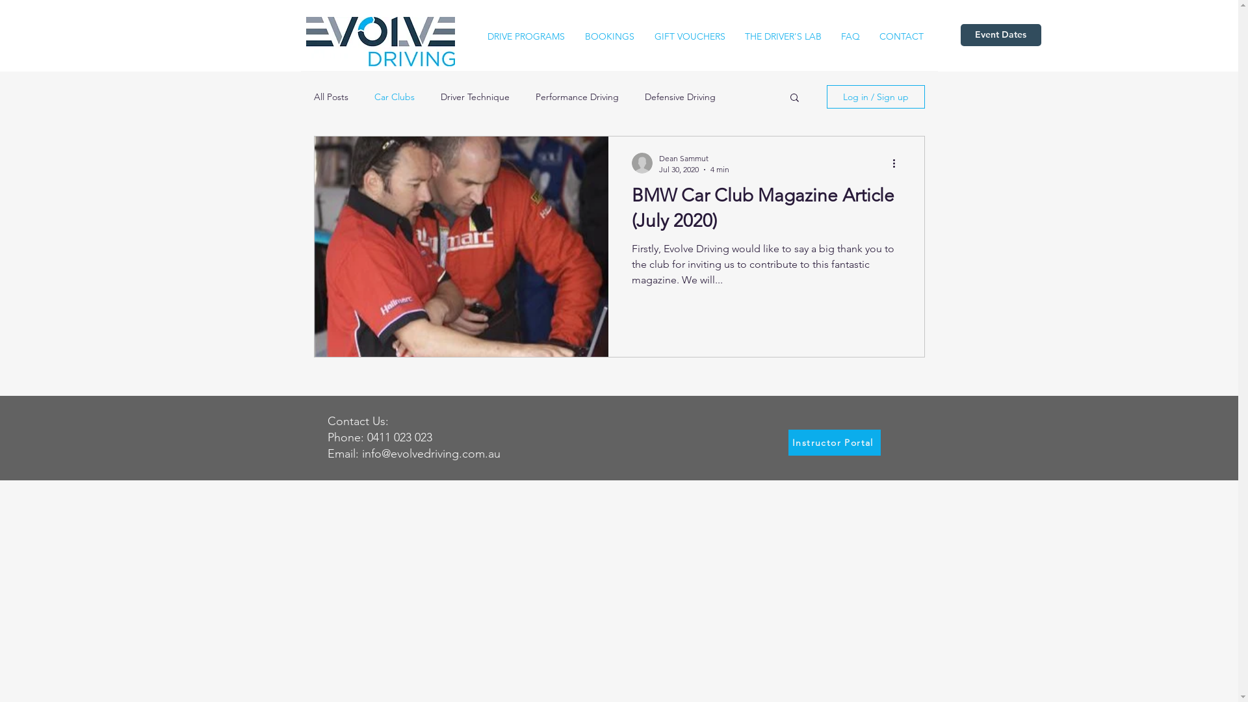 Image resolution: width=1248 pixels, height=702 pixels. I want to click on GIFT VOUCHERS, so click(690, 36).